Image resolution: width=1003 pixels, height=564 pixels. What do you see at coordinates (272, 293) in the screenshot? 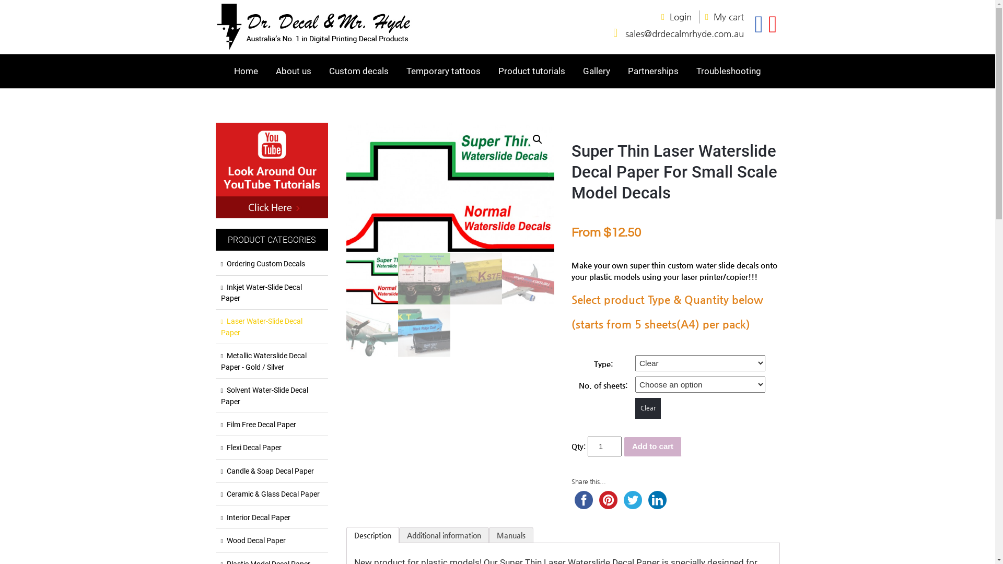
I see `Inkjet Water-Slide Decal Paper` at bounding box center [272, 293].